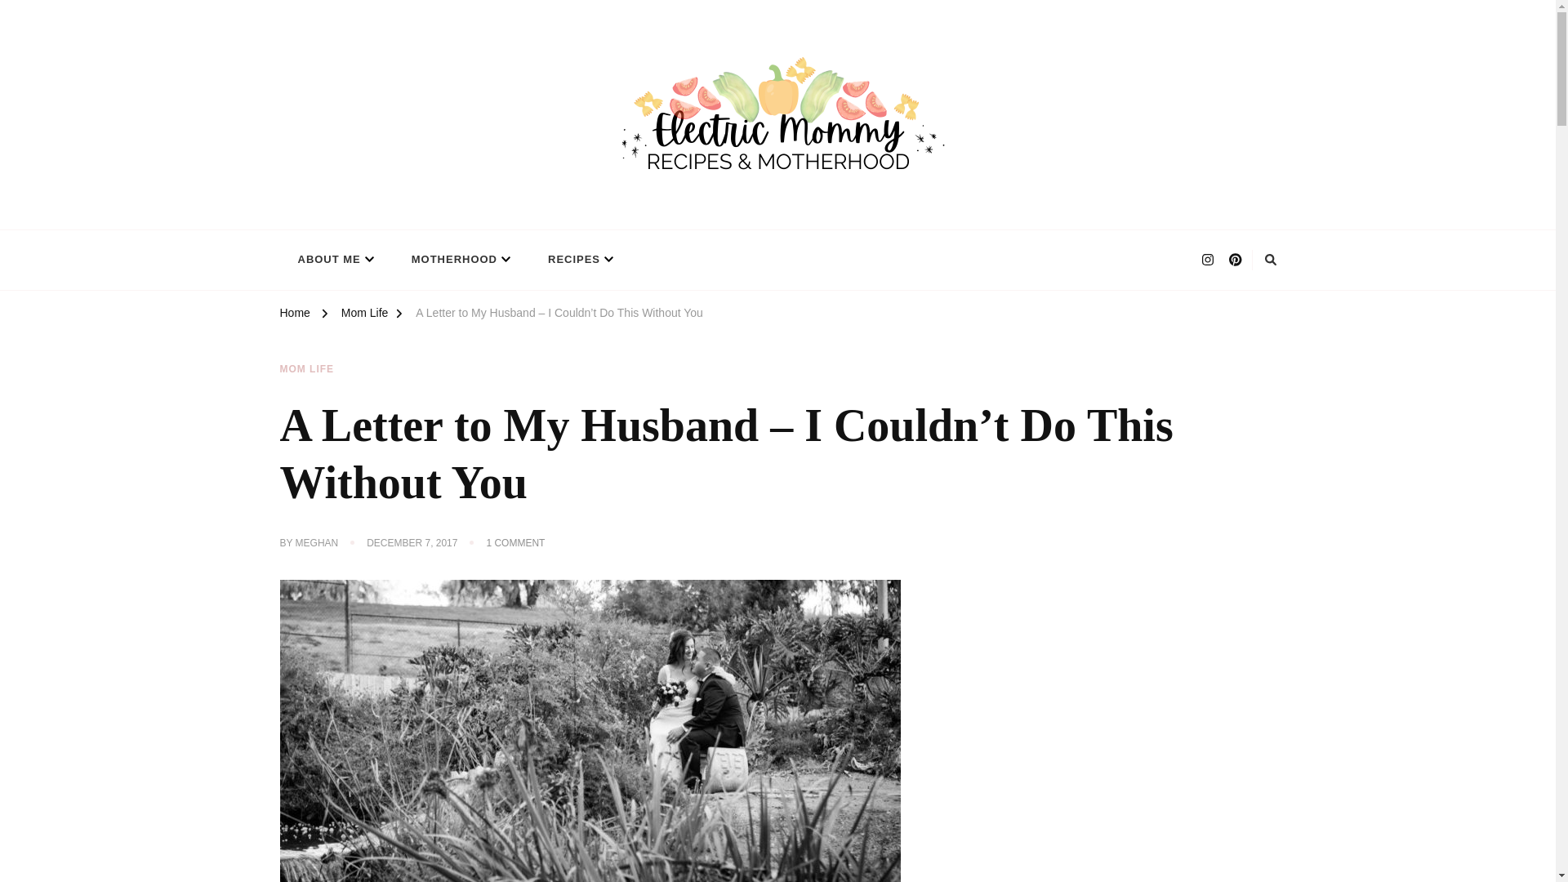 This screenshot has height=882, width=1568. Describe the element at coordinates (333, 260) in the screenshot. I see `ABOUT ME` at that location.